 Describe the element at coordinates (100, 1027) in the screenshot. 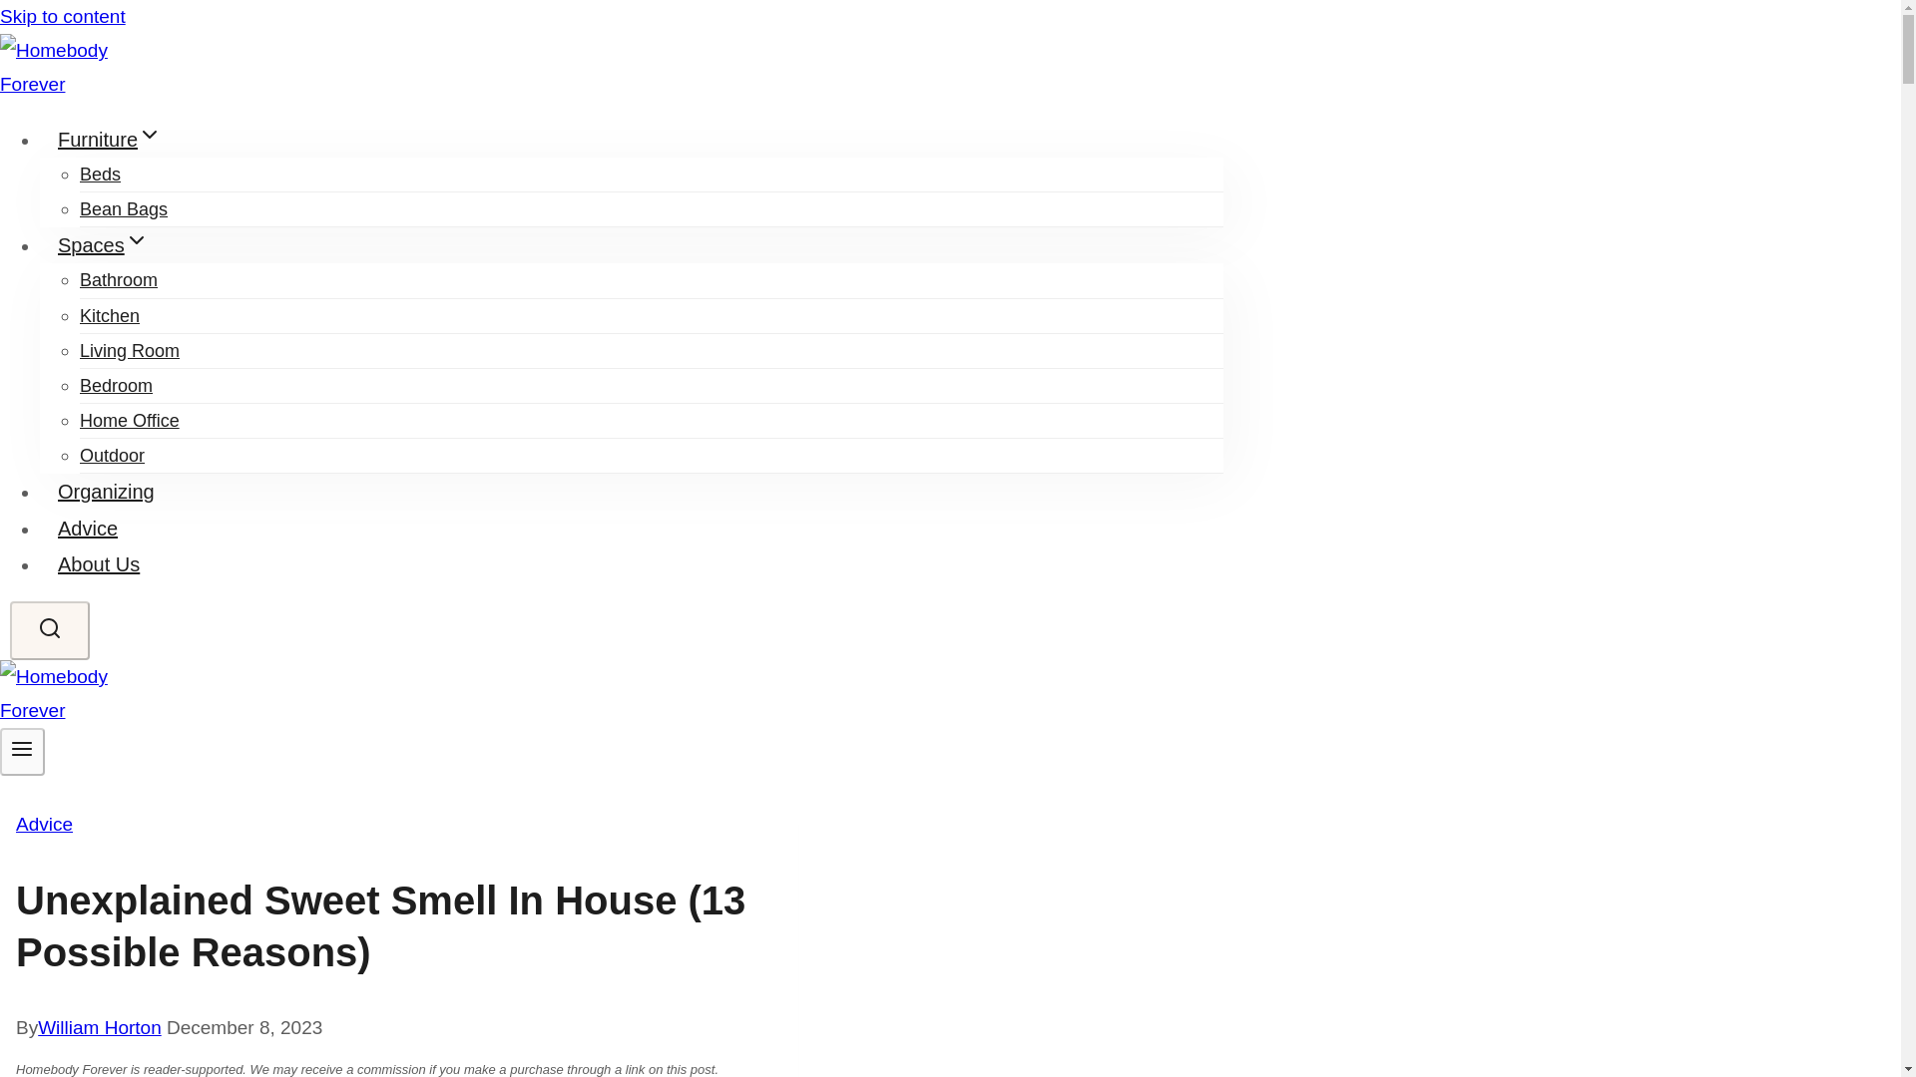

I see `William Horton` at that location.